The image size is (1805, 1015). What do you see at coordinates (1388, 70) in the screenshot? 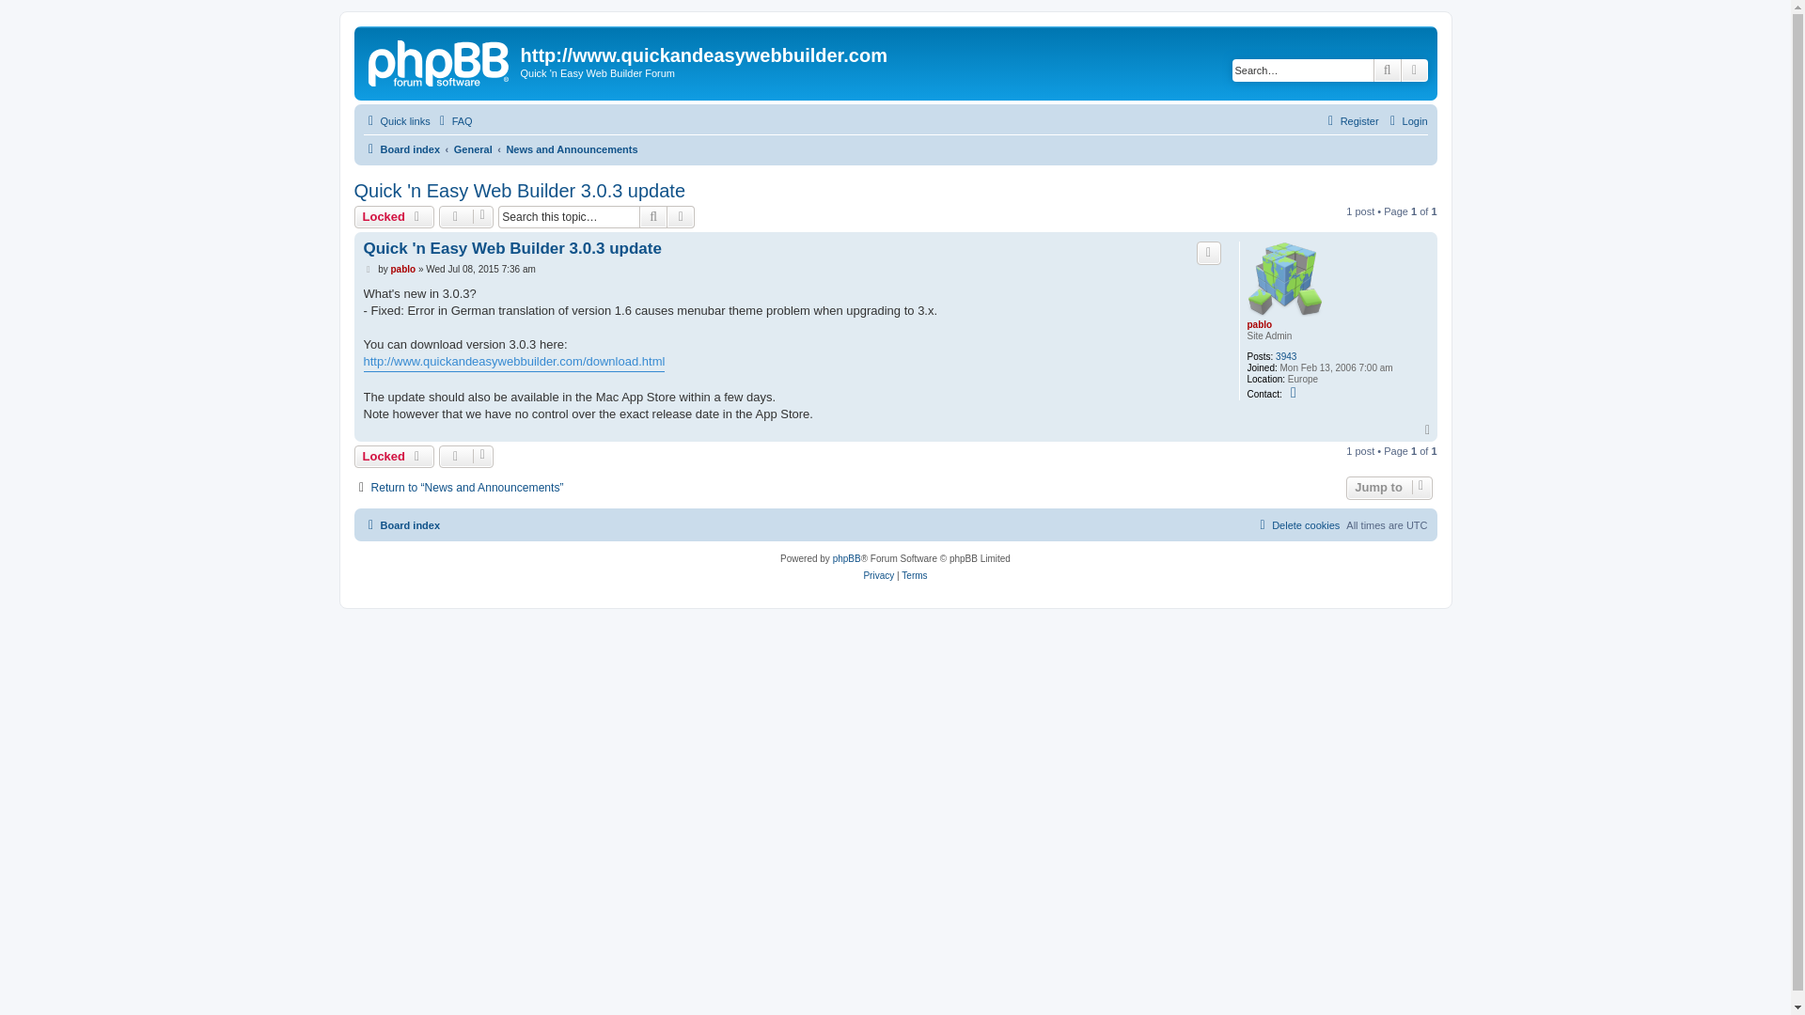
I see `Search` at bounding box center [1388, 70].